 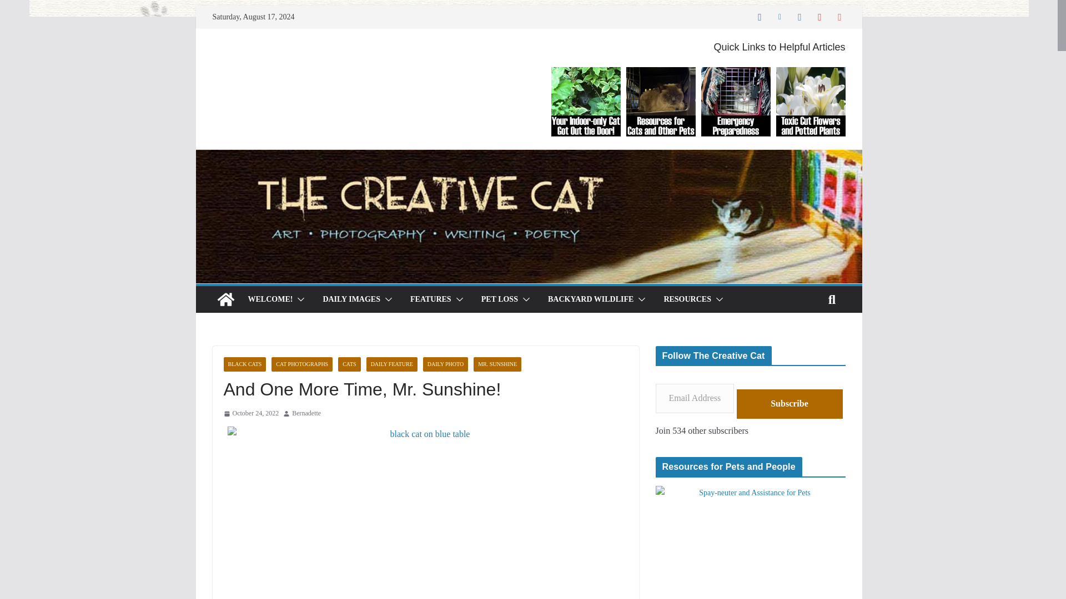 What do you see at coordinates (528, 157) in the screenshot?
I see `The Creative Cat` at bounding box center [528, 157].